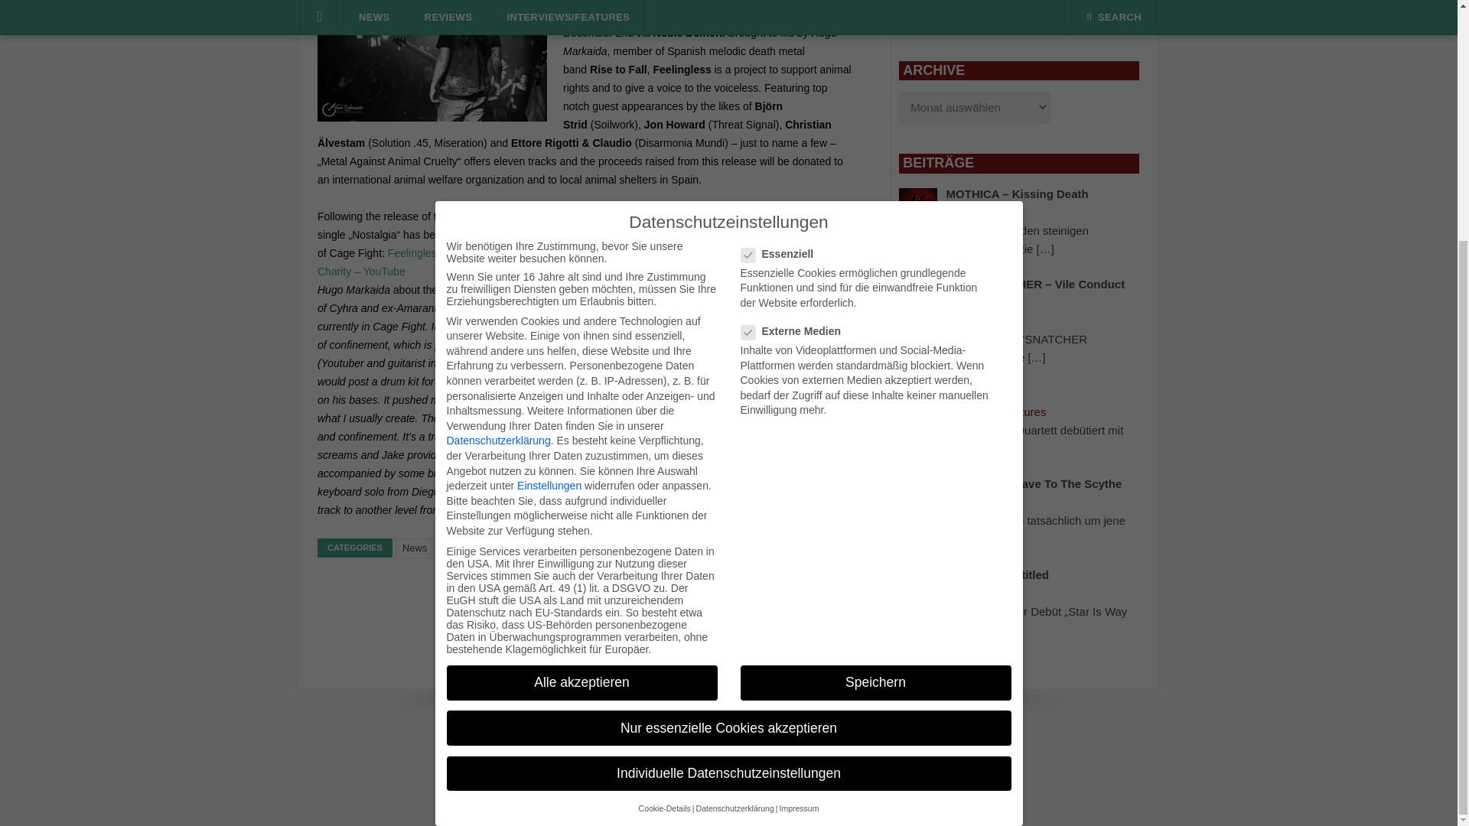  What do you see at coordinates (681, 747) in the screenshot?
I see `Impressum` at bounding box center [681, 747].